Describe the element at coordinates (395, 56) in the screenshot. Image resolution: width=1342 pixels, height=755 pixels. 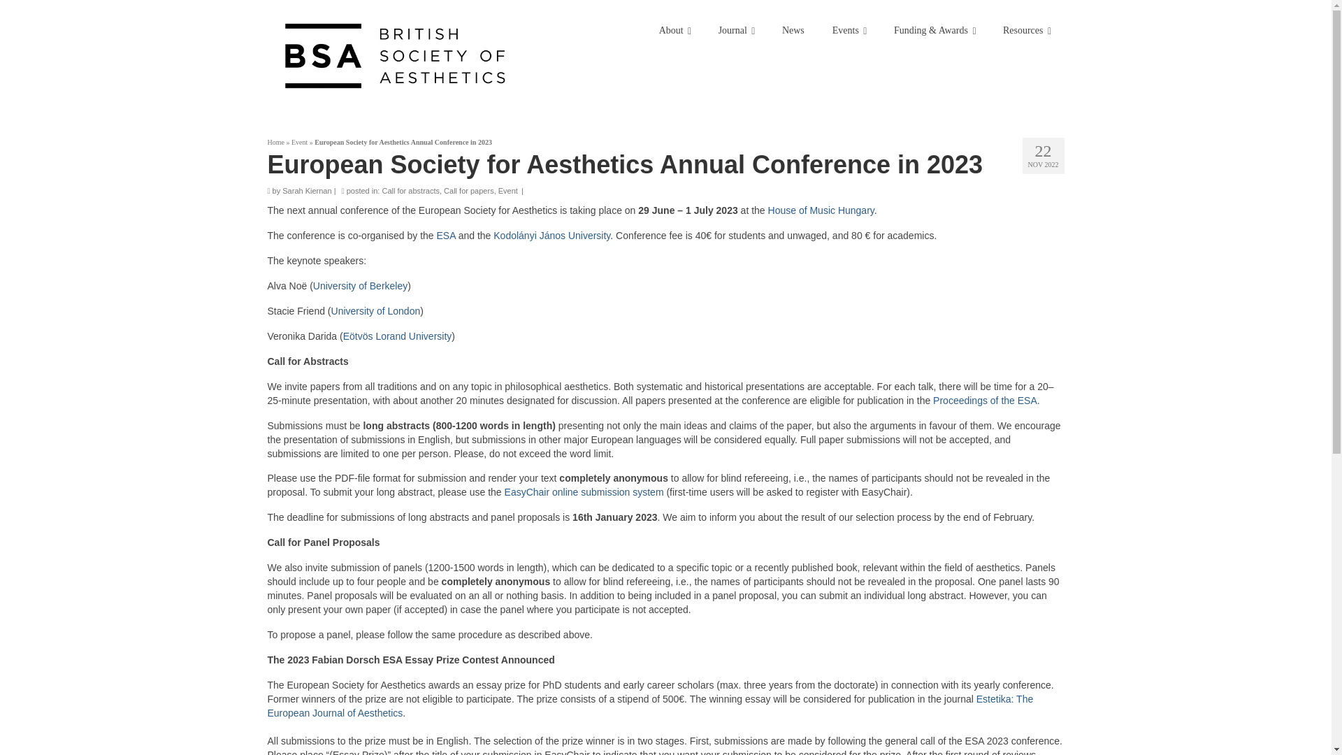
I see `The British Society of Aesthetics` at that location.